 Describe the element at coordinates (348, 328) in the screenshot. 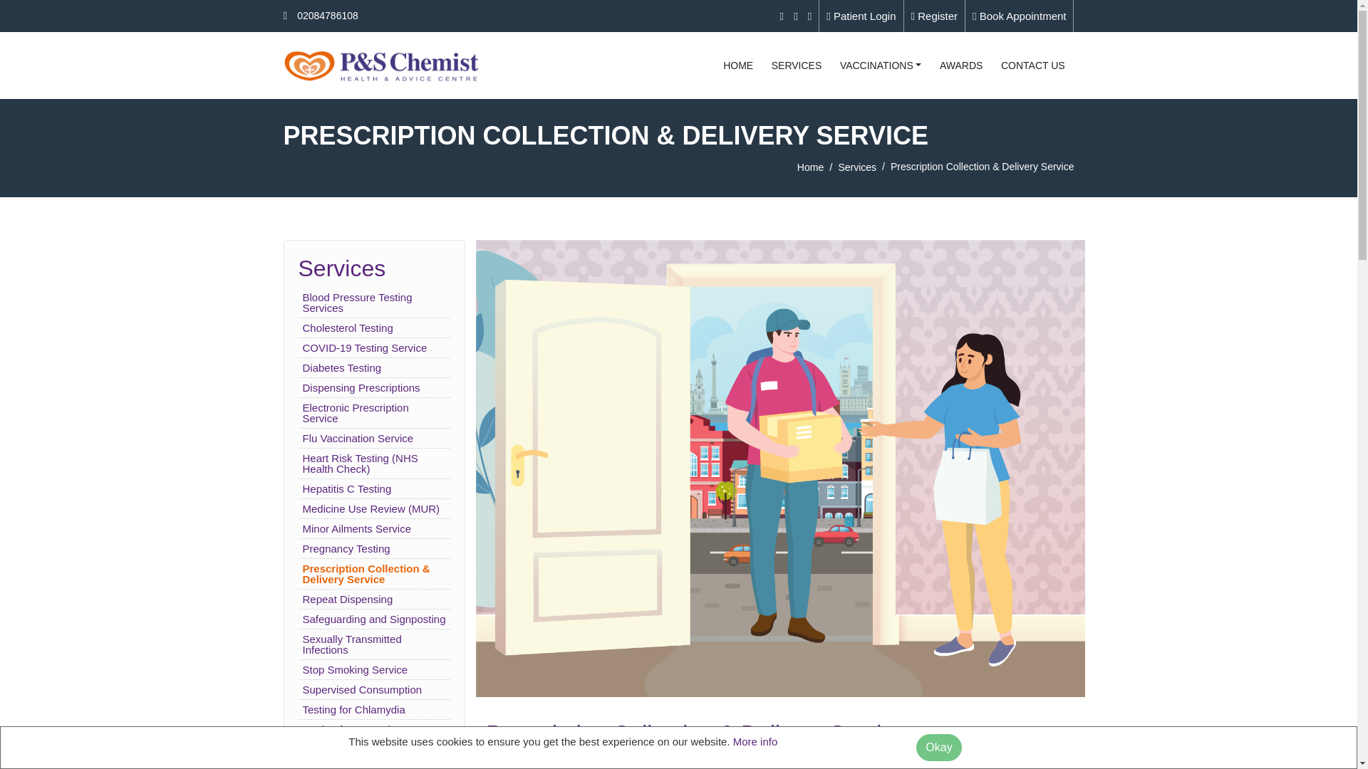

I see `Cholesterol Testing` at that location.